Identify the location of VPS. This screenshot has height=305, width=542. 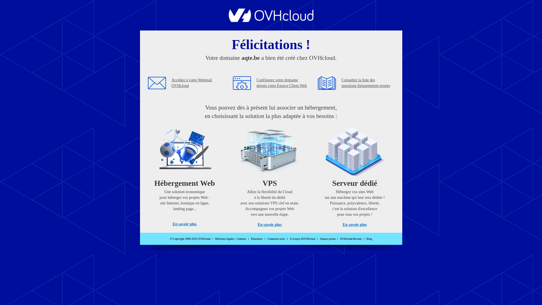
(270, 175).